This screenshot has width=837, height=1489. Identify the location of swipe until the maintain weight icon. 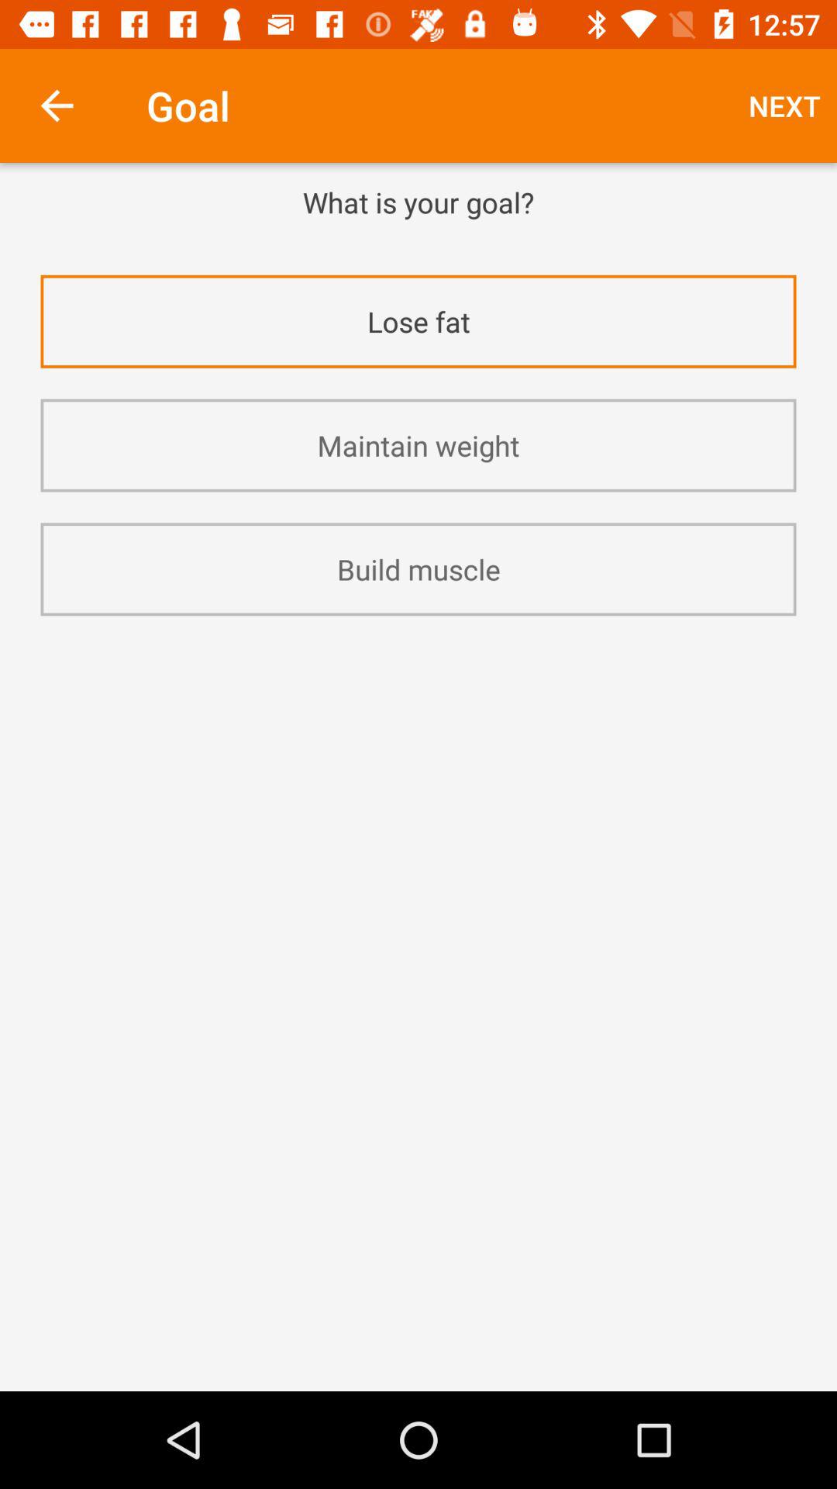
(418, 445).